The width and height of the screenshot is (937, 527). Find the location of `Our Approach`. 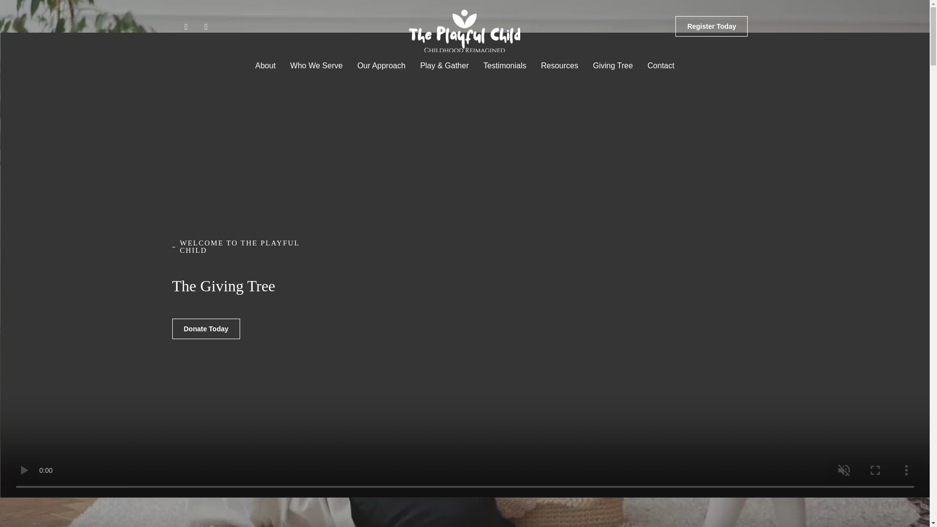

Our Approach is located at coordinates (381, 65).